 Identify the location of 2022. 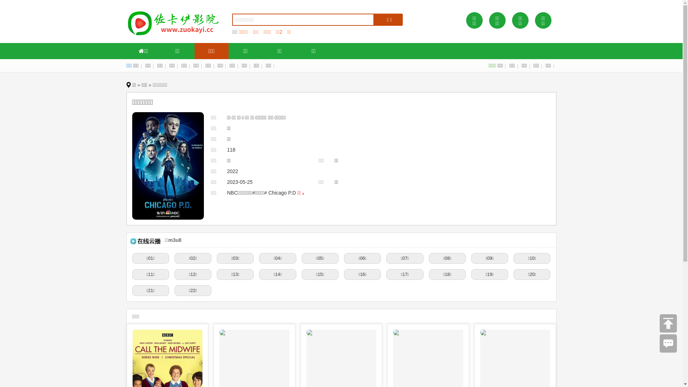
(233, 171).